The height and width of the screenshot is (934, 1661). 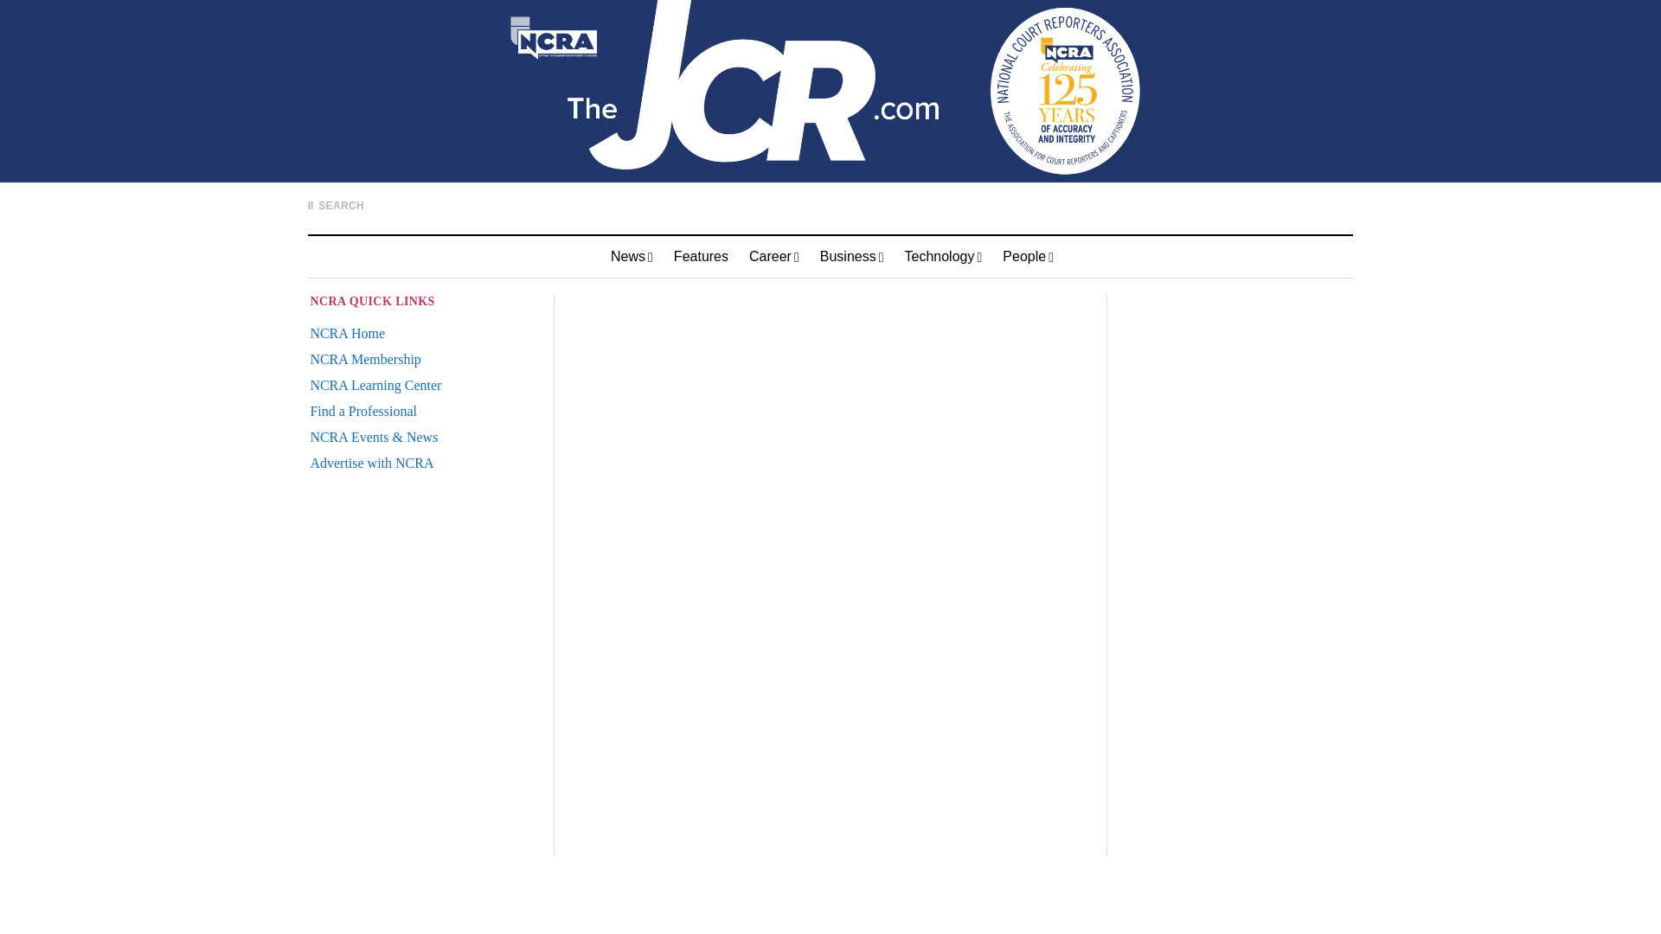 I want to click on Business, so click(x=852, y=256).